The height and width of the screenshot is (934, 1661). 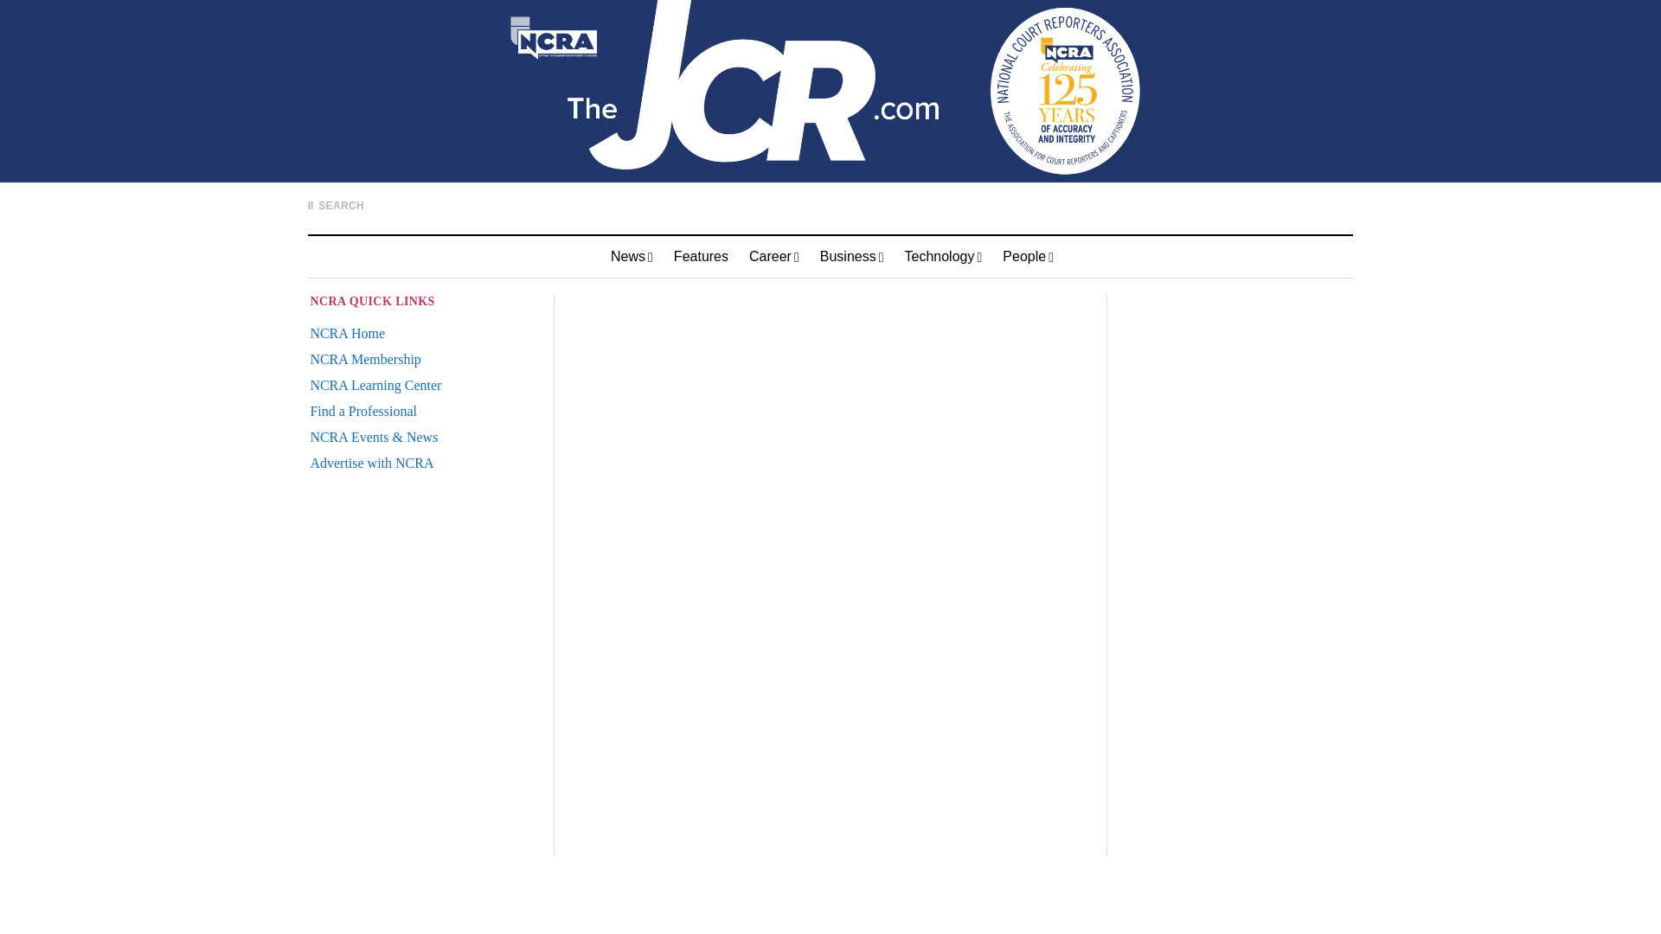 I want to click on Business, so click(x=852, y=256).